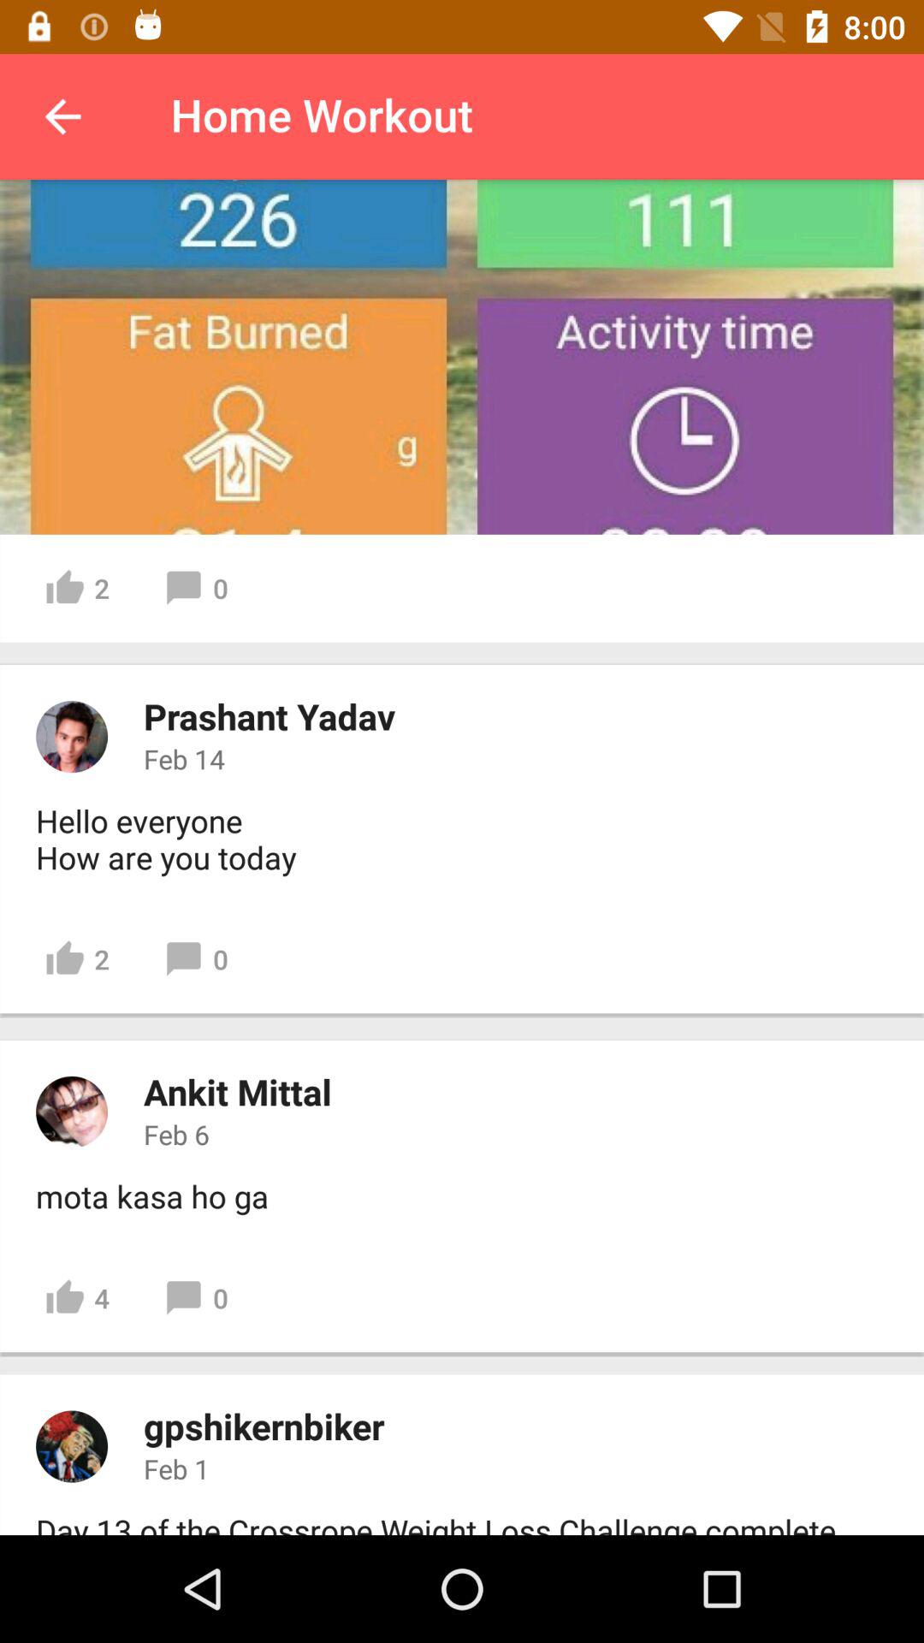  What do you see at coordinates (264, 1426) in the screenshot?
I see `open icon above feb 1` at bounding box center [264, 1426].